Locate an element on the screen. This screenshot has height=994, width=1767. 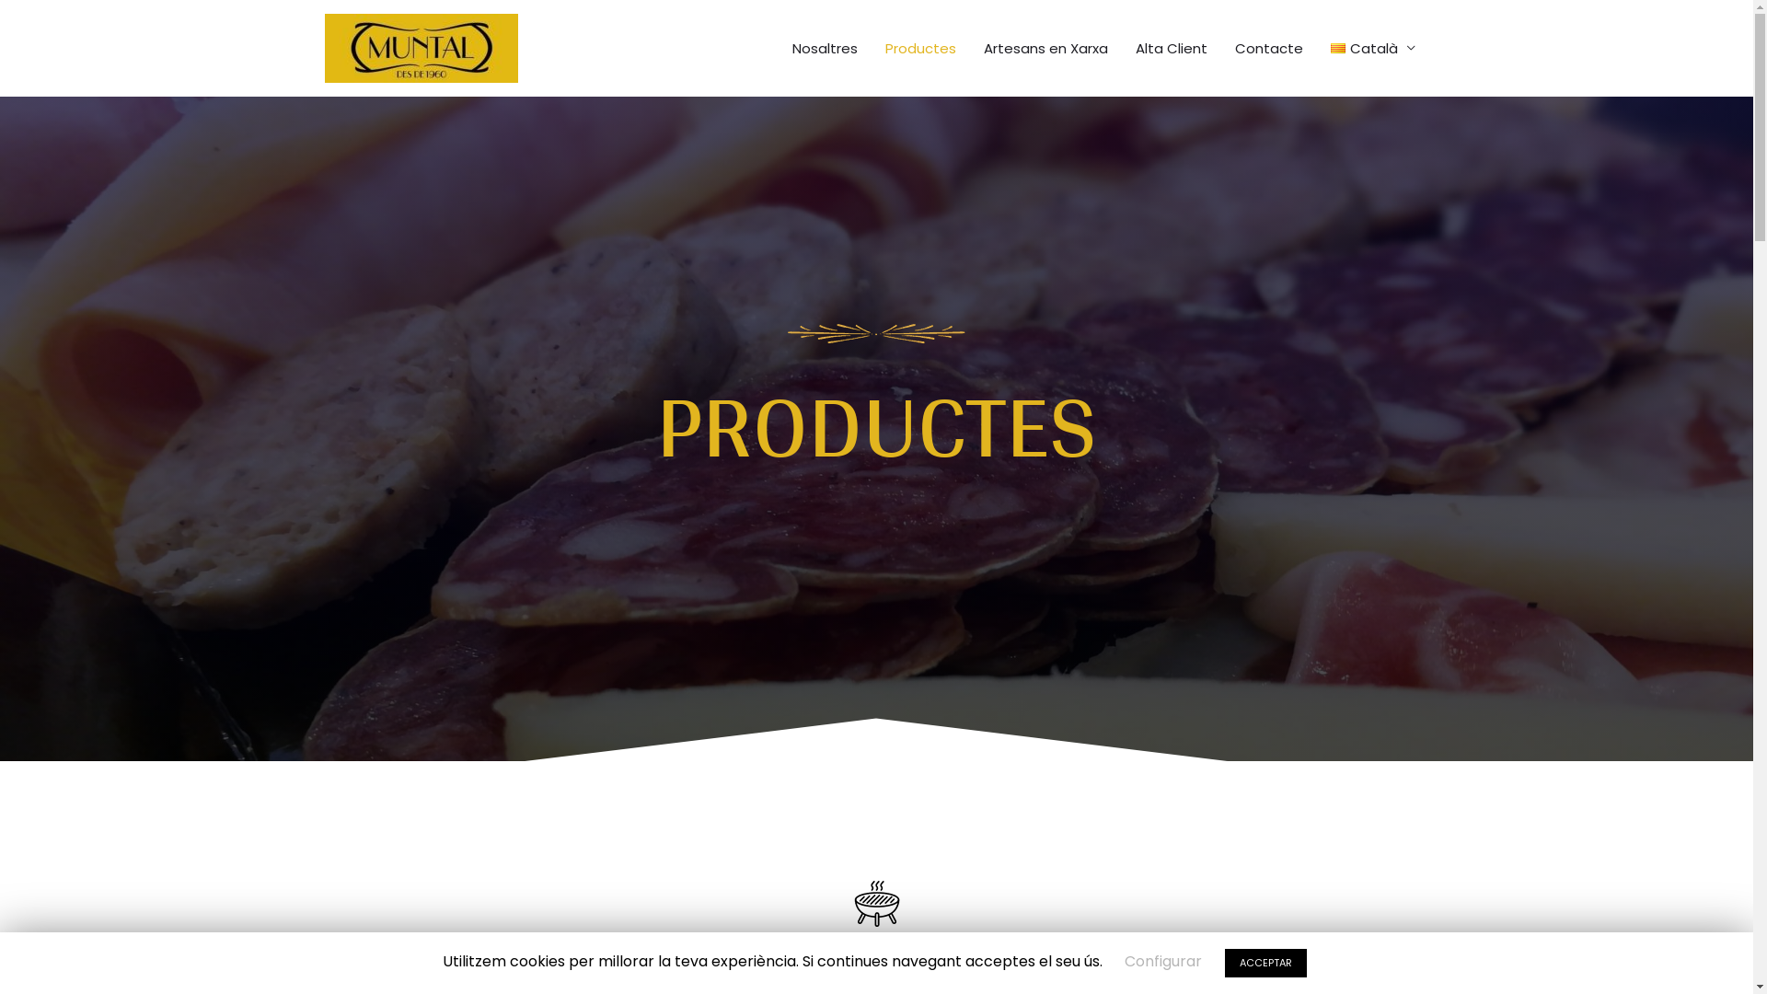
Nosaltres is located at coordinates (825, 48).